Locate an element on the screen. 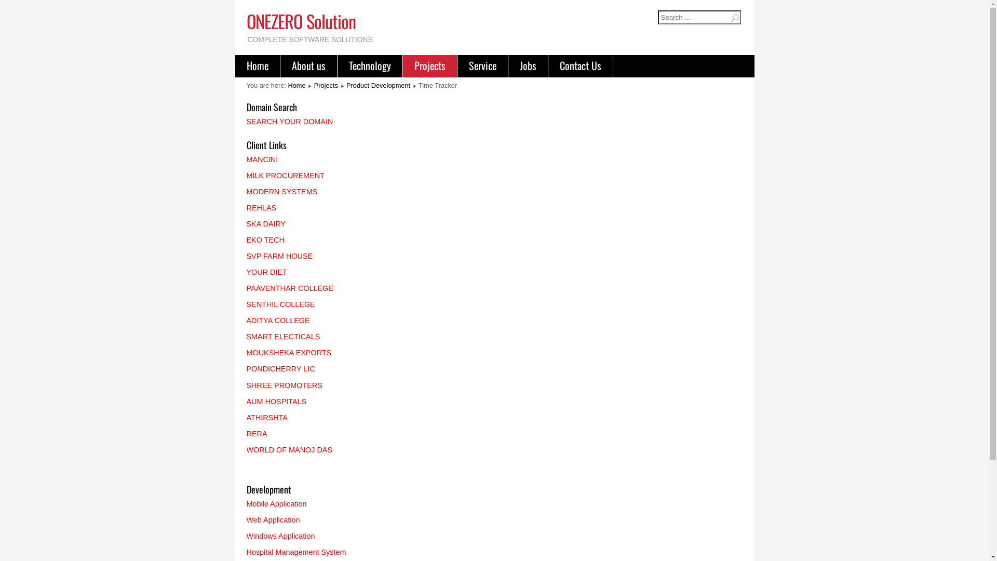 This screenshot has height=561, width=997. PAAVENTHAR COLLEGE is located at coordinates (290, 288).